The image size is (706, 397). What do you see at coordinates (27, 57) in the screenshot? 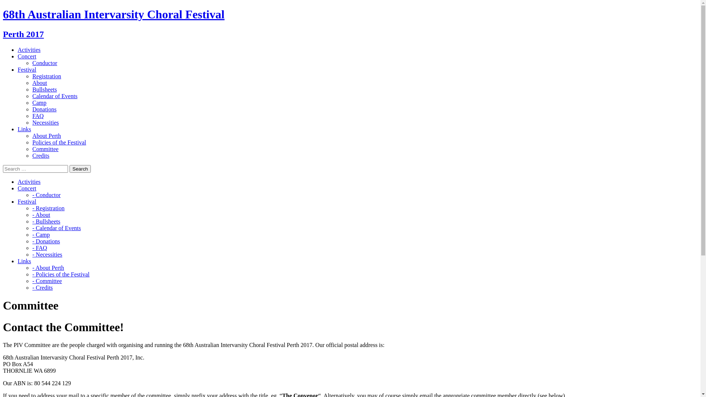
I see `Concert` at bounding box center [27, 57].